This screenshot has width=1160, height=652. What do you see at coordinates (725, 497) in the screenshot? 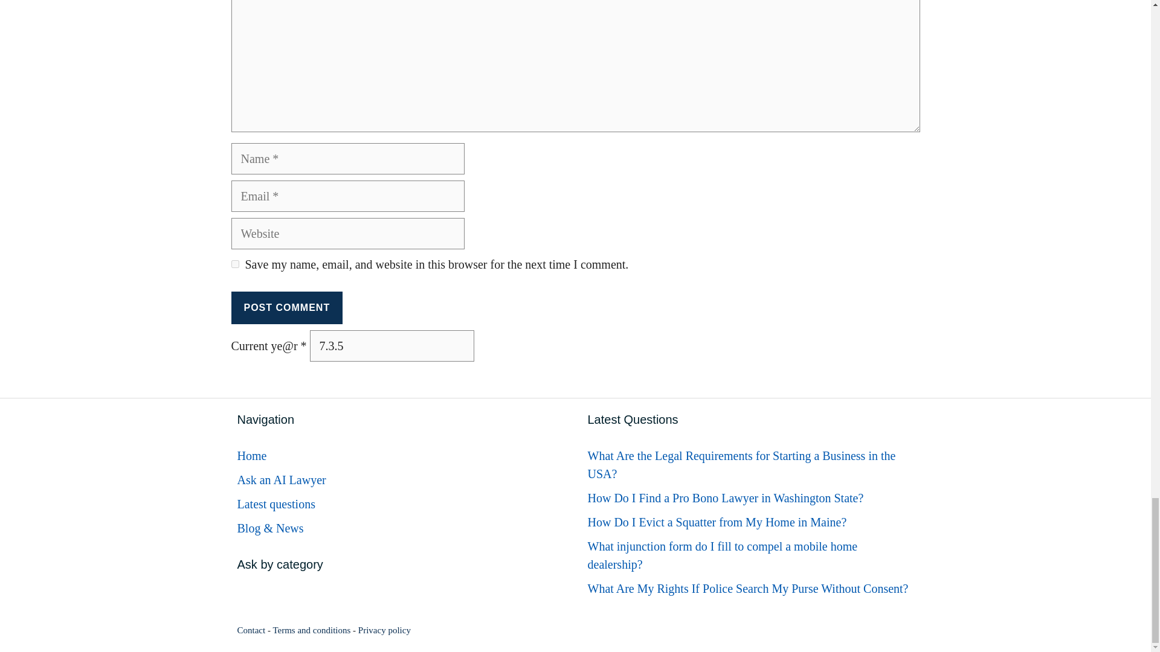
I see `How Do I Find a Pro Bono Lawyer in Washington State?` at bounding box center [725, 497].